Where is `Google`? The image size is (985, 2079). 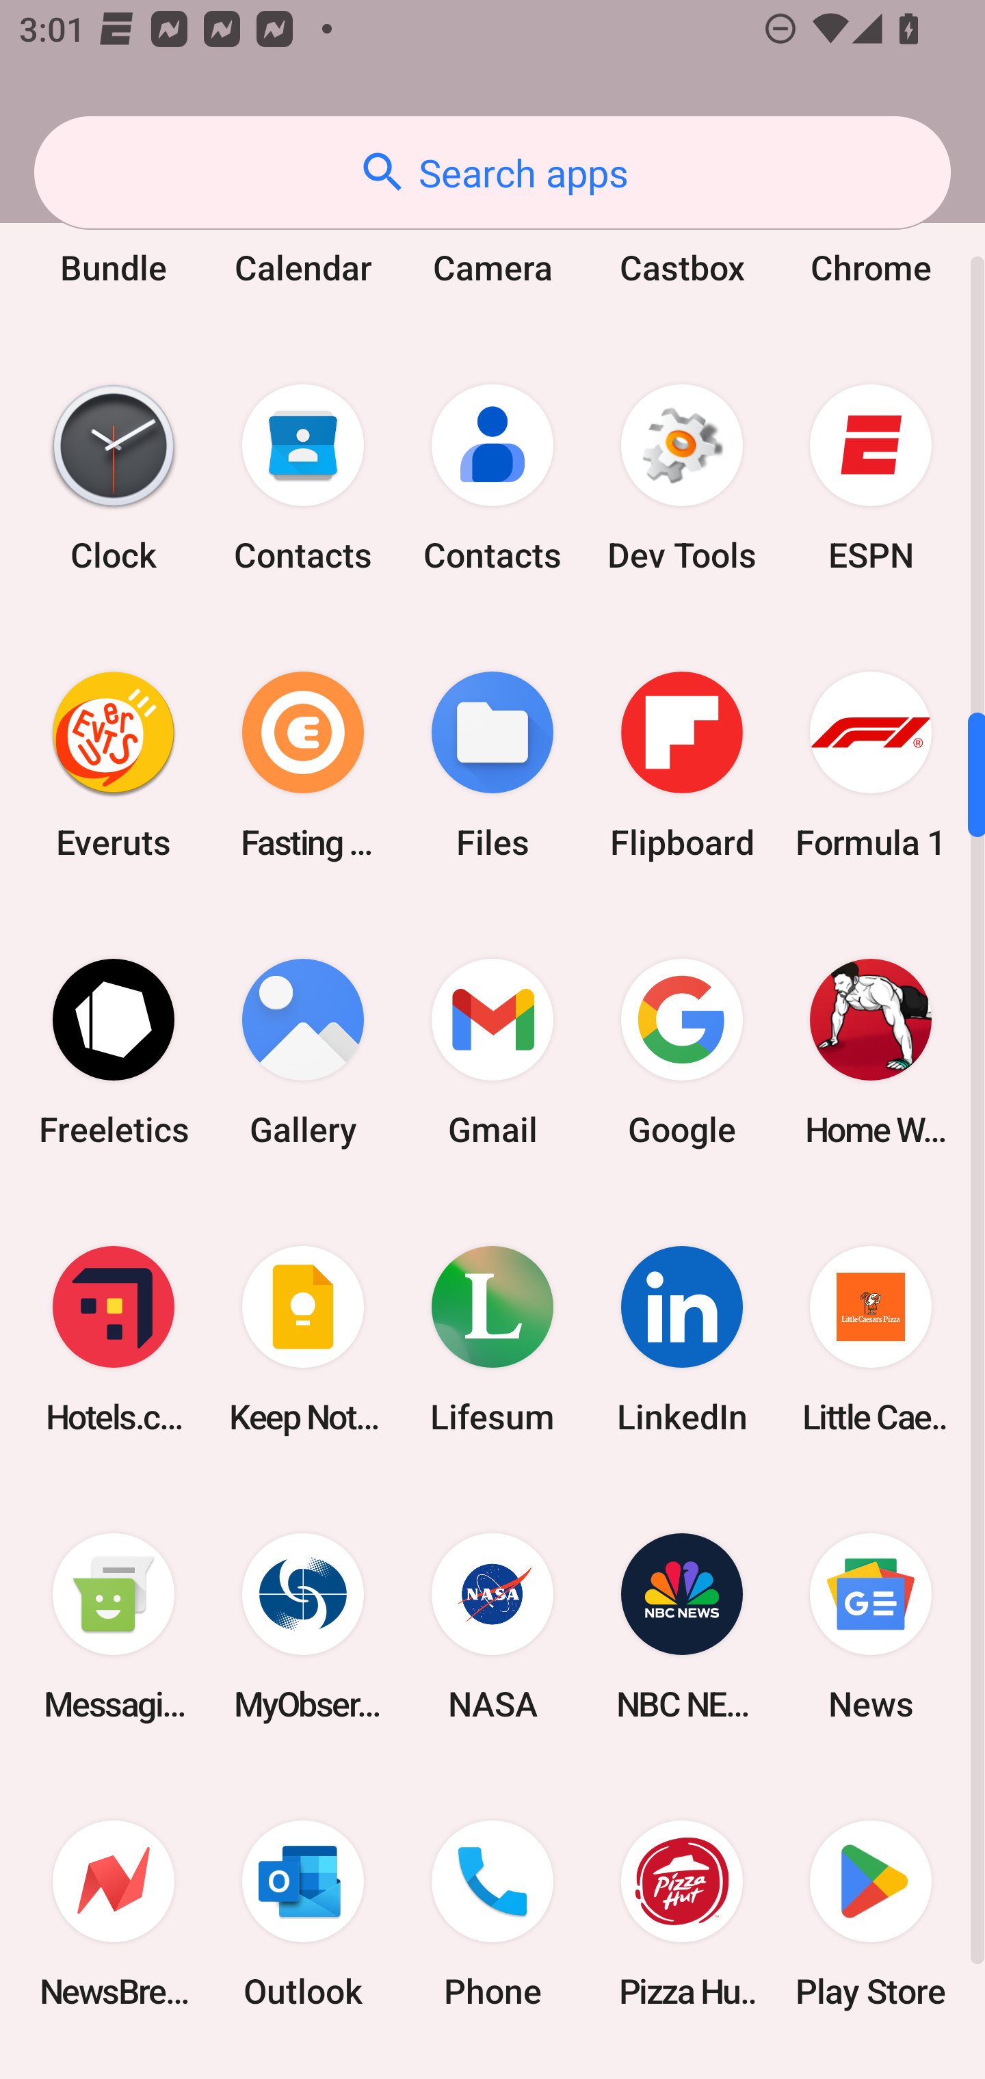
Google is located at coordinates (681, 1052).